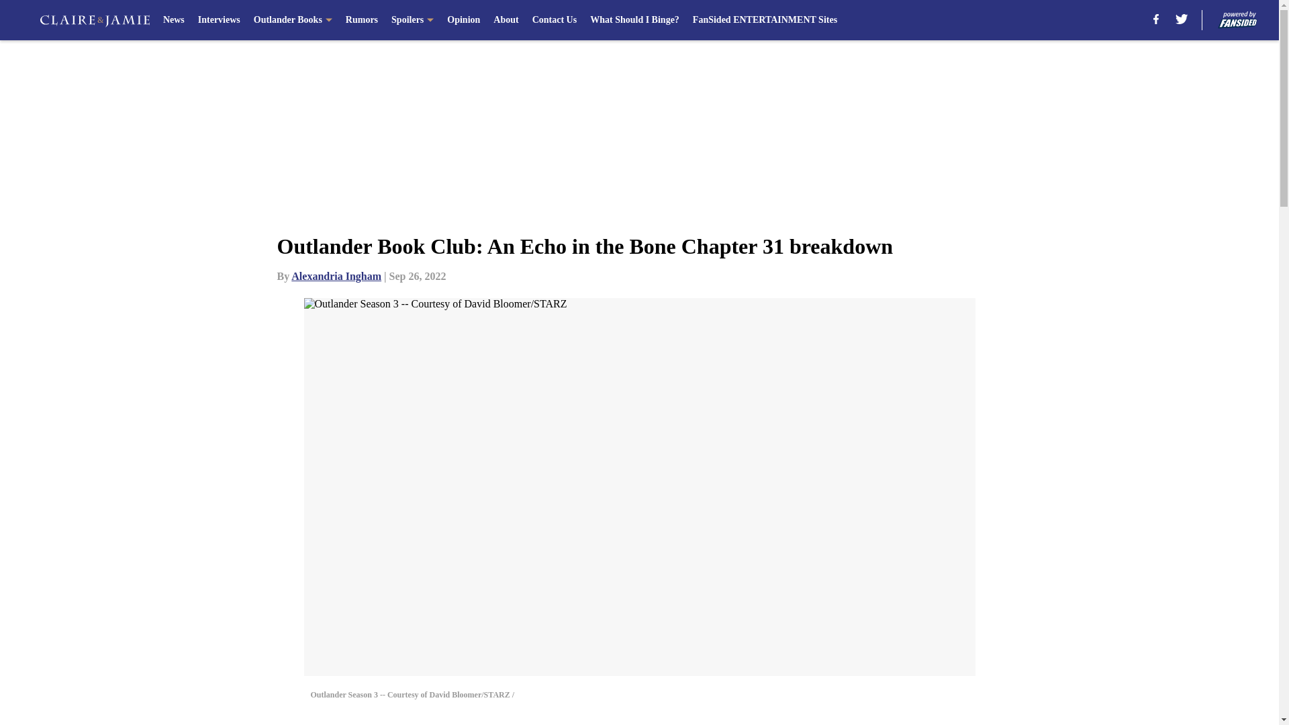  What do you see at coordinates (173, 20) in the screenshot?
I see `News` at bounding box center [173, 20].